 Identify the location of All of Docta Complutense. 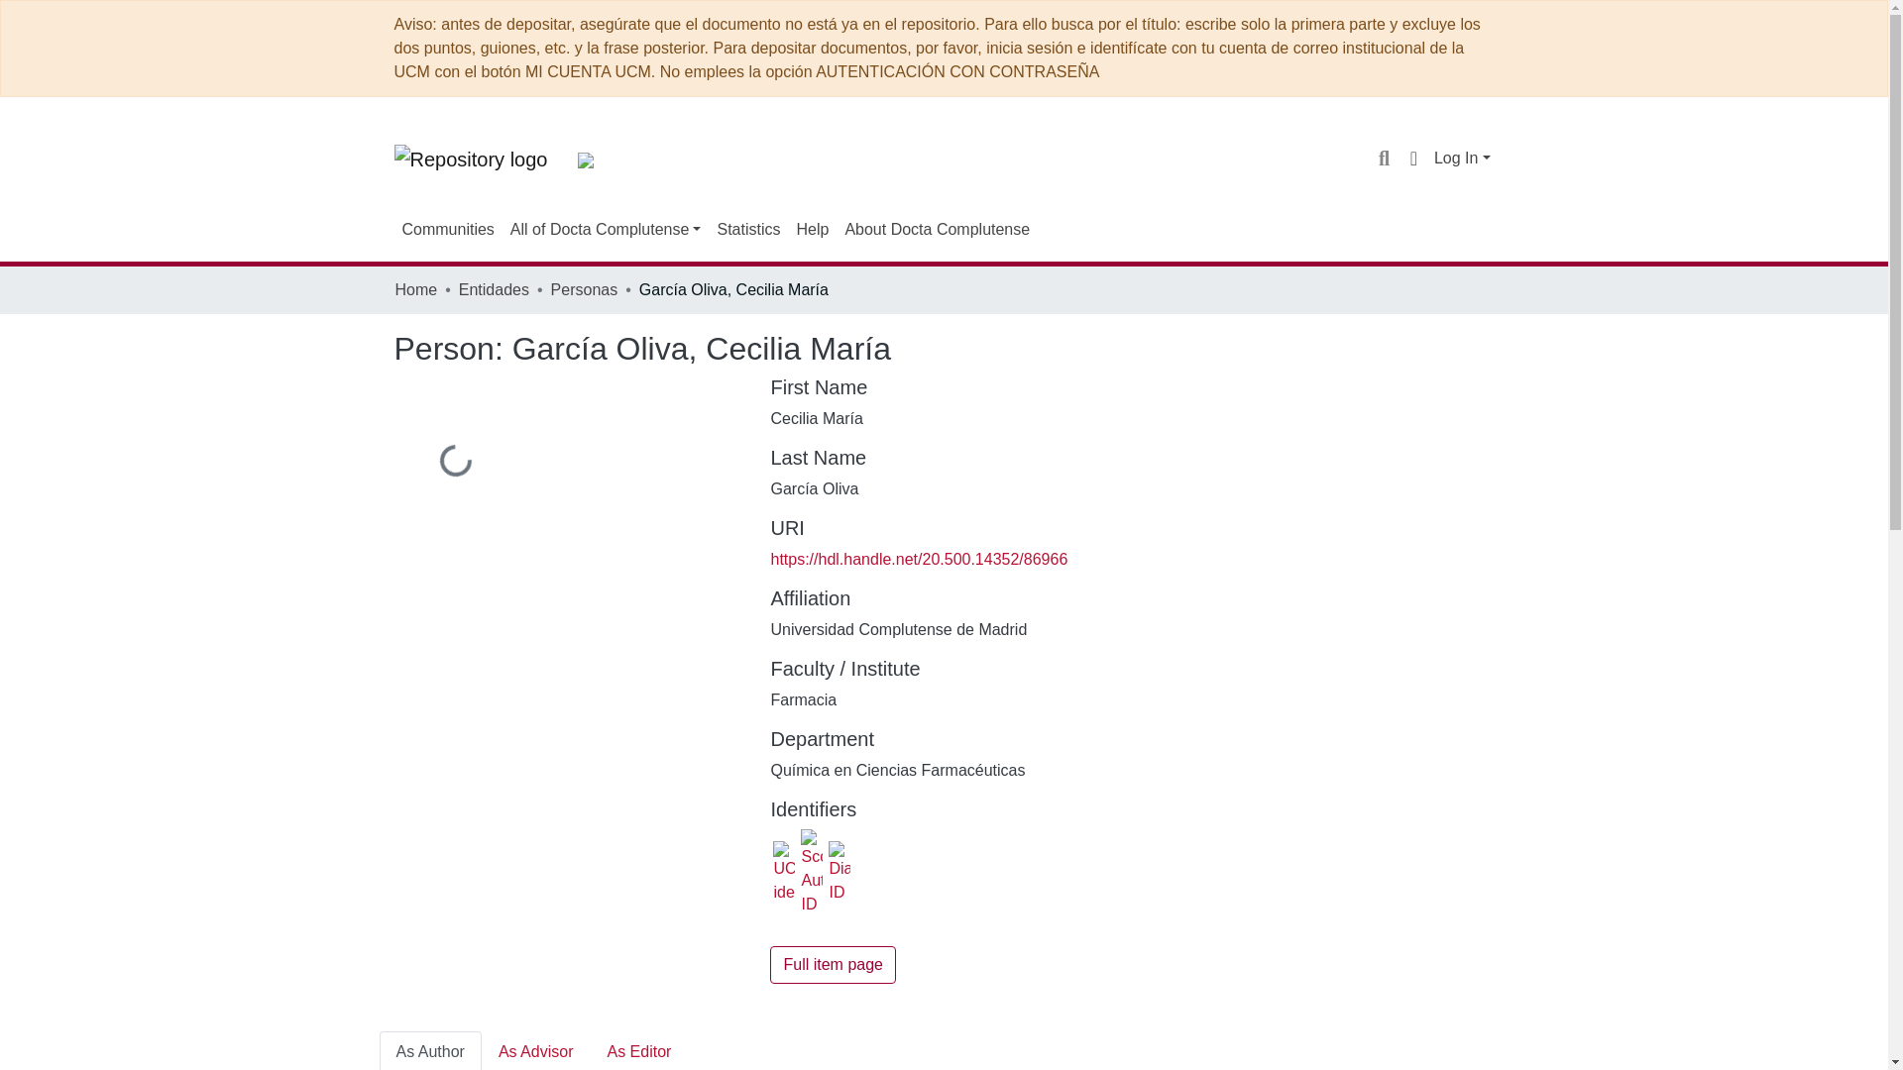
(606, 229).